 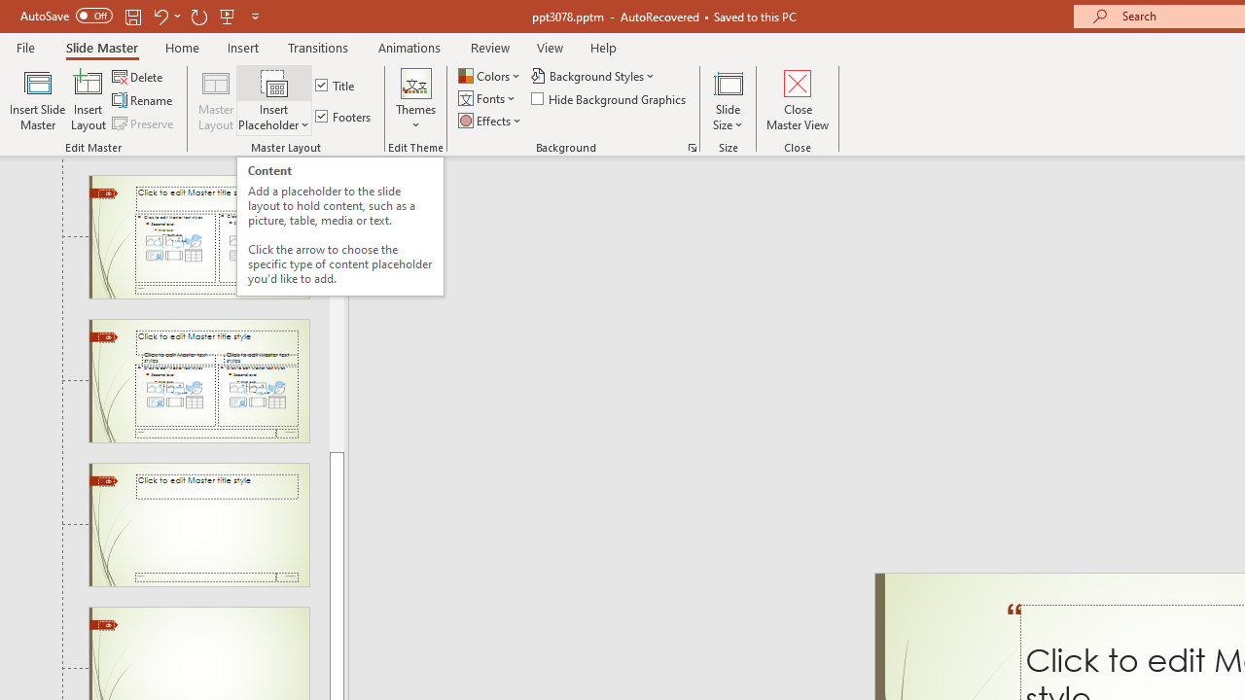 What do you see at coordinates (89, 99) in the screenshot?
I see `Insert Layout` at bounding box center [89, 99].